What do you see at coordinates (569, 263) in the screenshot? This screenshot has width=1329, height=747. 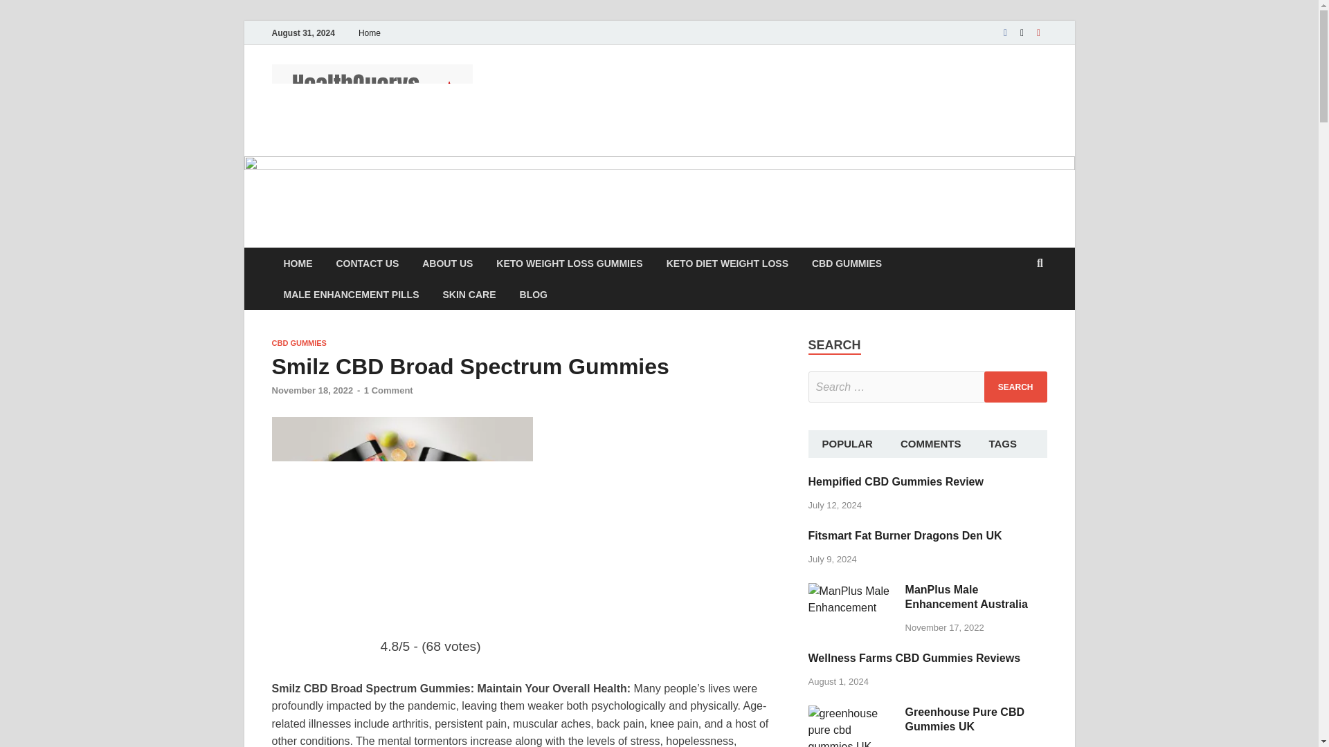 I see `KETO WEIGHT LOSS GUMMIES` at bounding box center [569, 263].